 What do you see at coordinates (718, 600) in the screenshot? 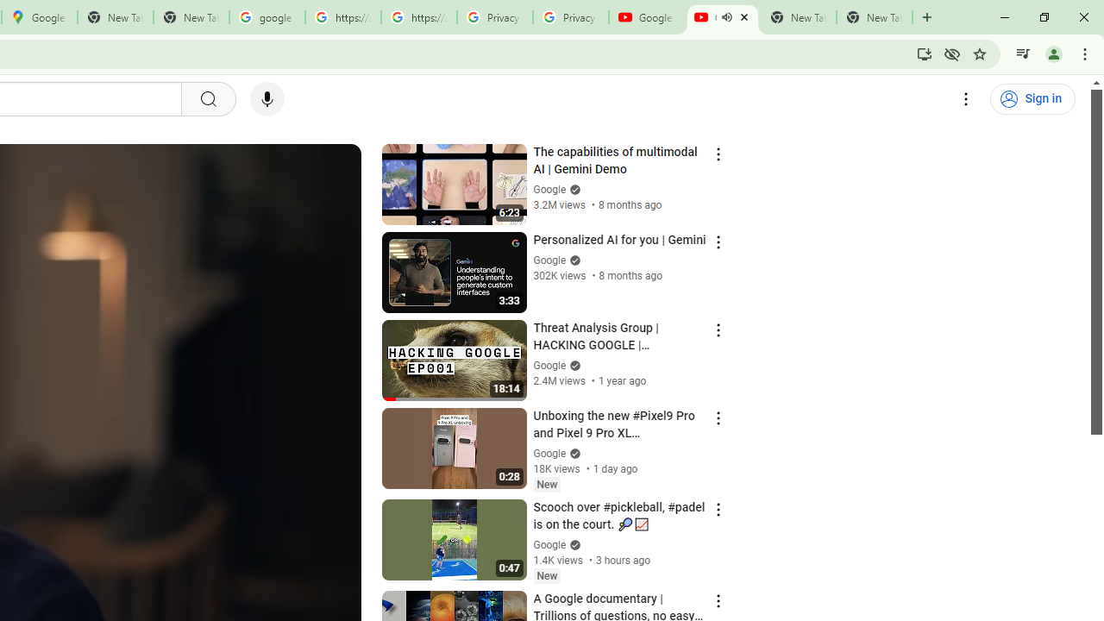
I see `Action menu` at bounding box center [718, 600].